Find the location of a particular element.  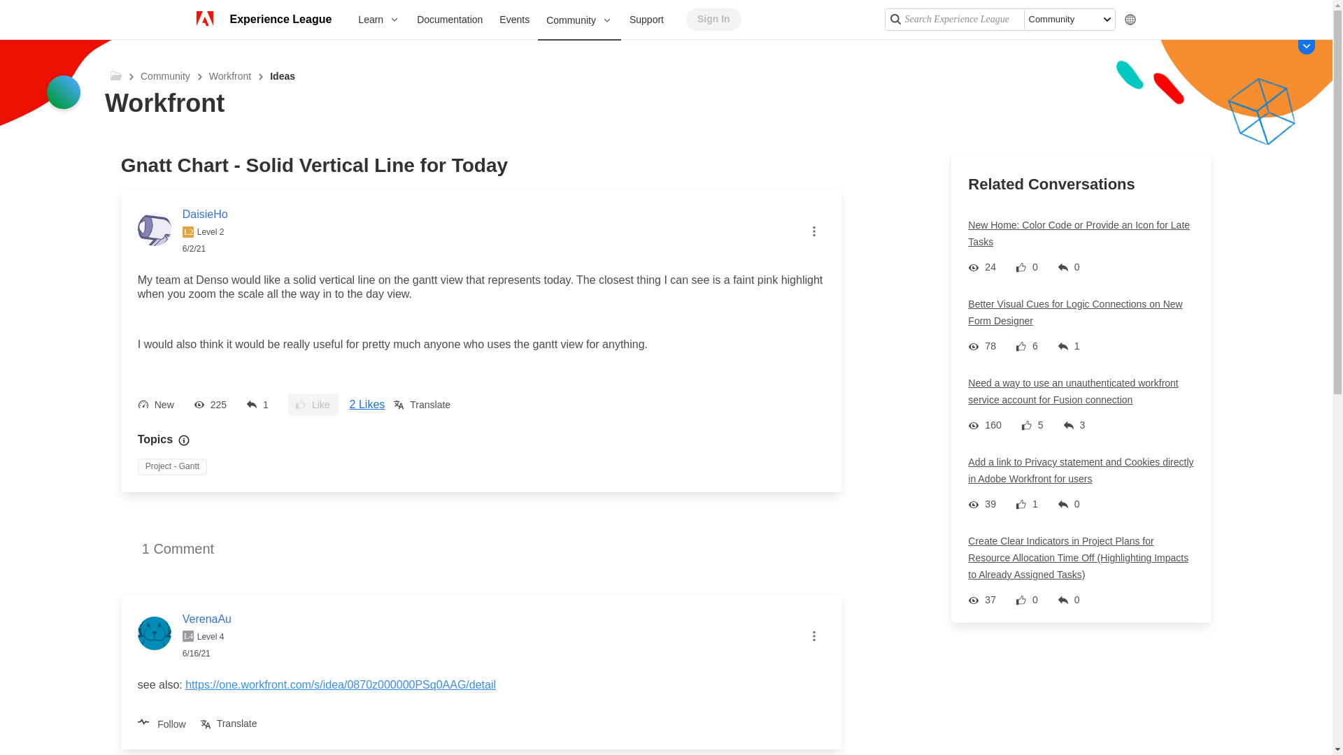

Events is located at coordinates (515, 20).